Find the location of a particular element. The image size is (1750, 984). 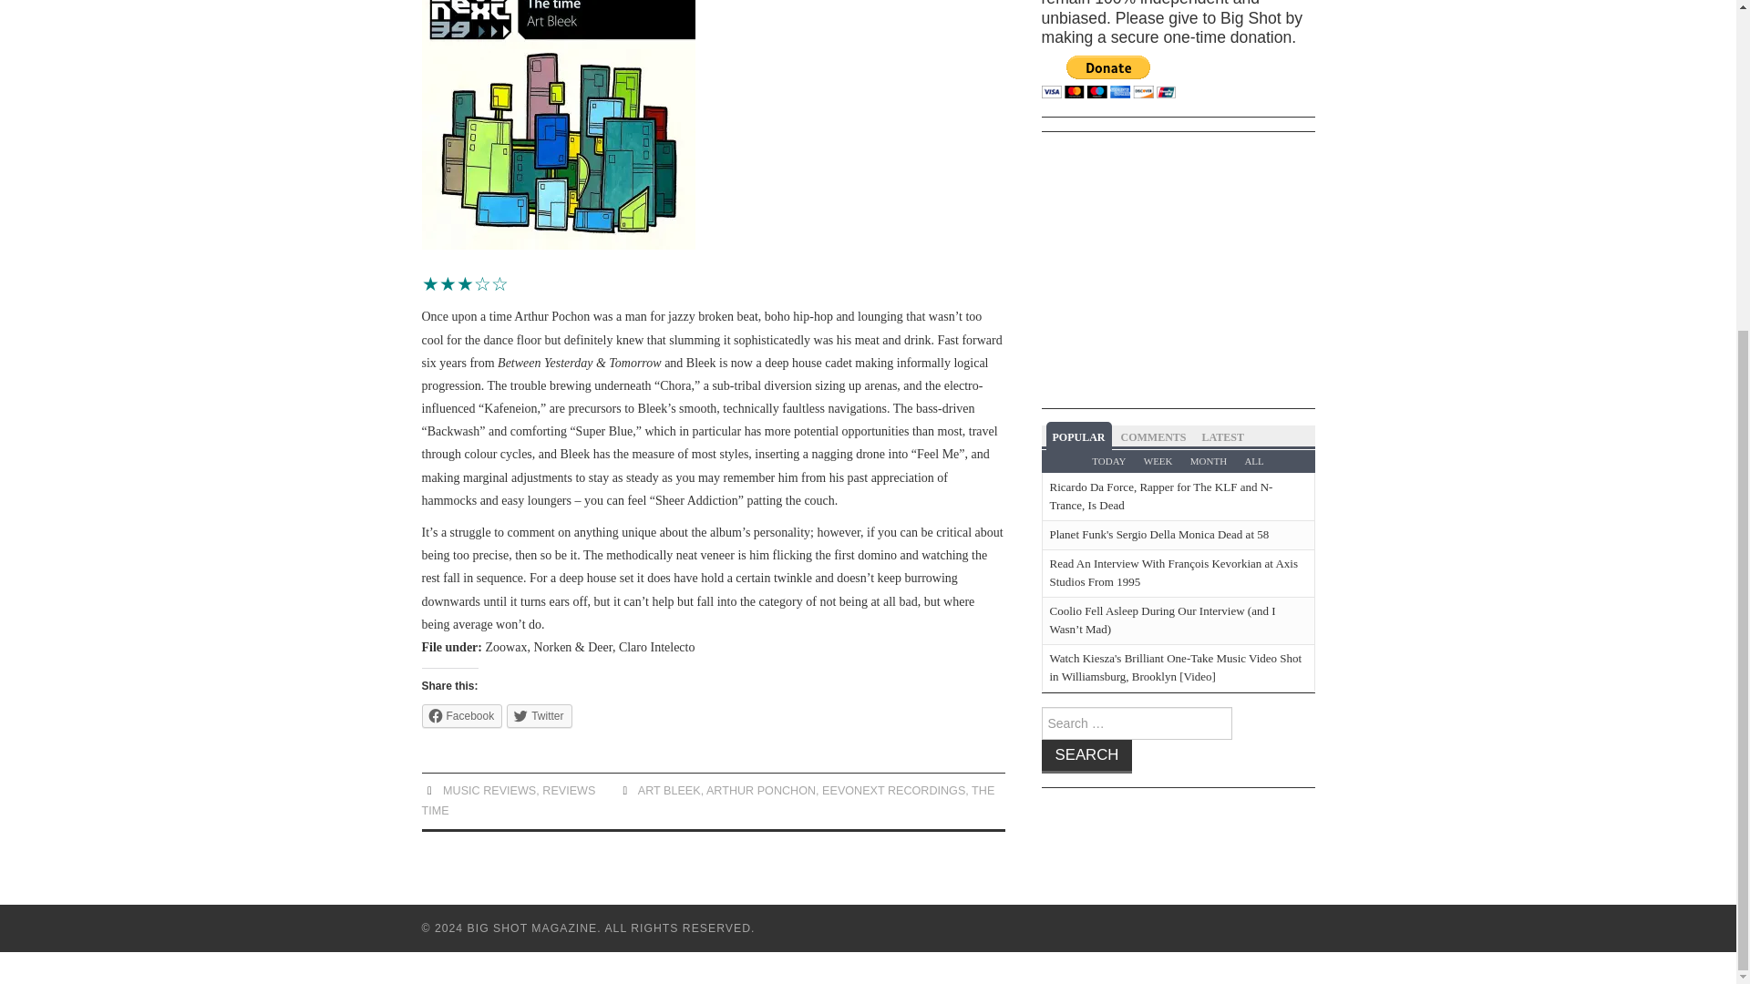

Search is located at coordinates (1086, 756).